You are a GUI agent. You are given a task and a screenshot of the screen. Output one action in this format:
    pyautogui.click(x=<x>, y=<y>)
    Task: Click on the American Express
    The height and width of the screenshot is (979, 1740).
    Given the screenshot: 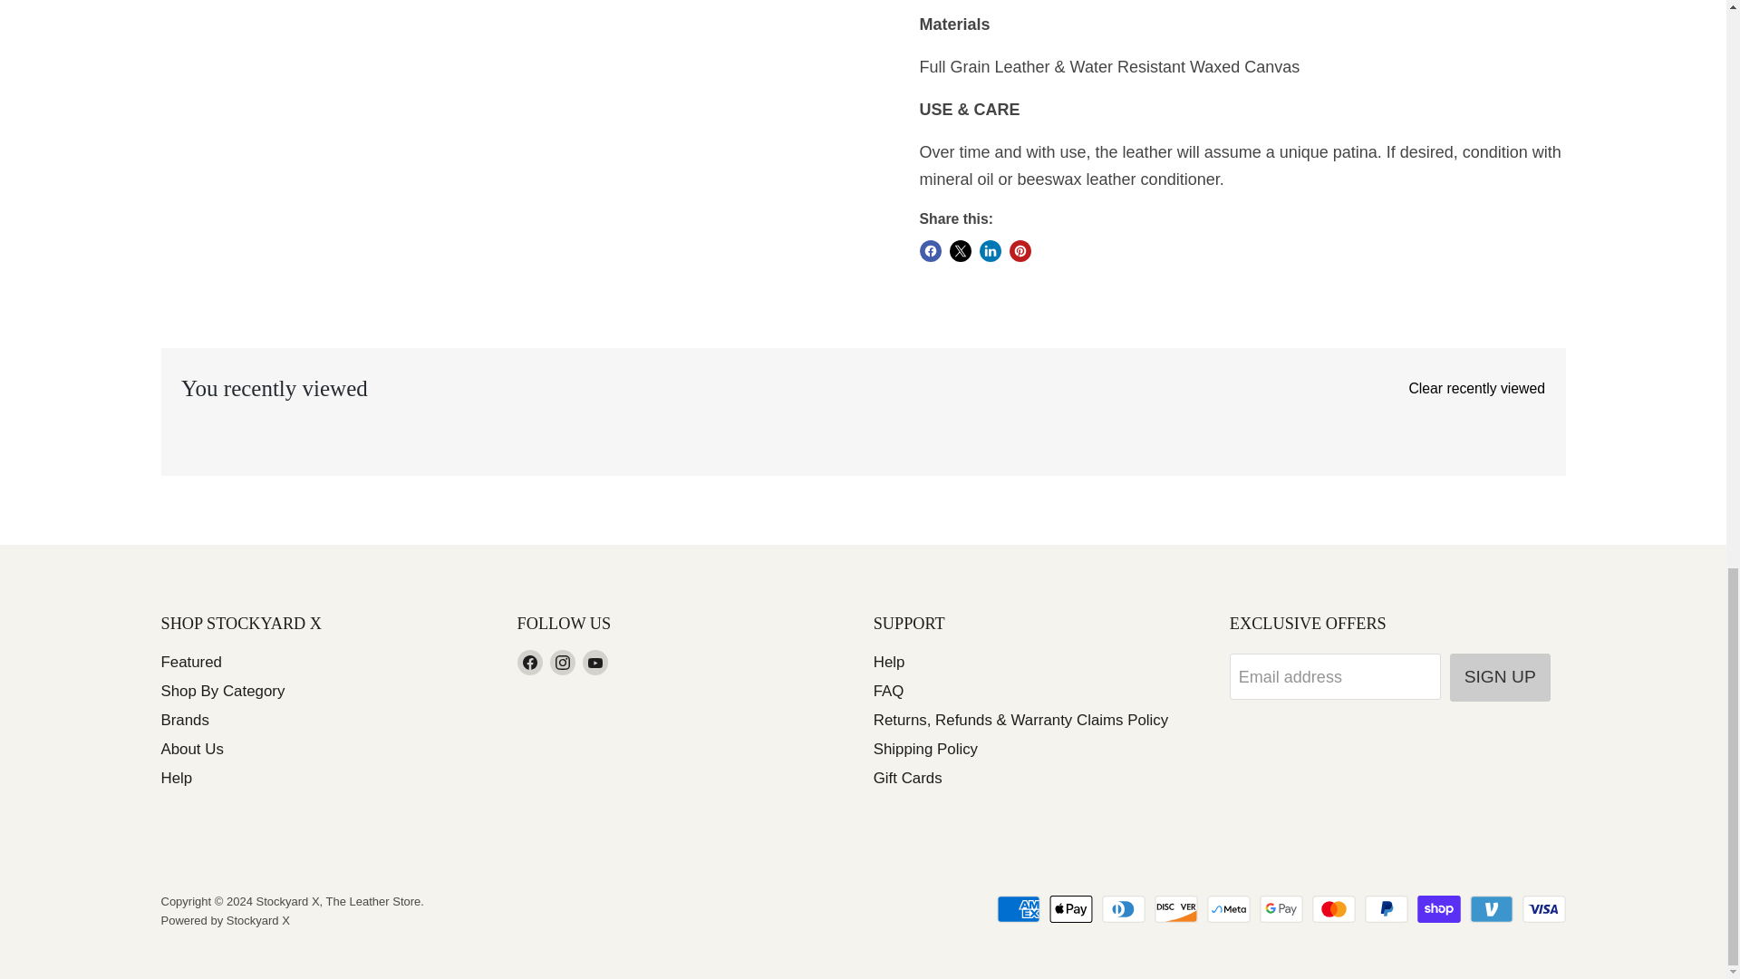 What is the action you would take?
    pyautogui.click(x=1019, y=909)
    